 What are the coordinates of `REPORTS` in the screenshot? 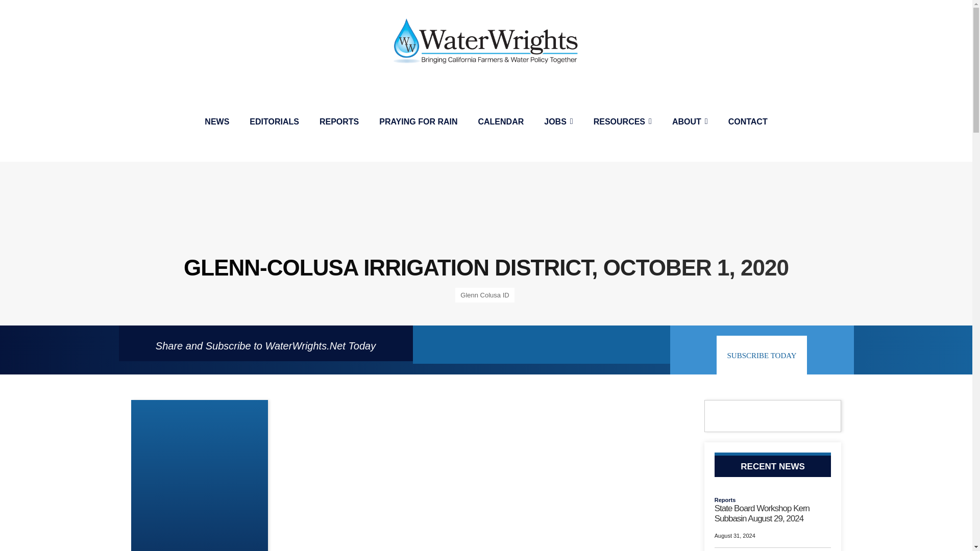 It's located at (339, 121).